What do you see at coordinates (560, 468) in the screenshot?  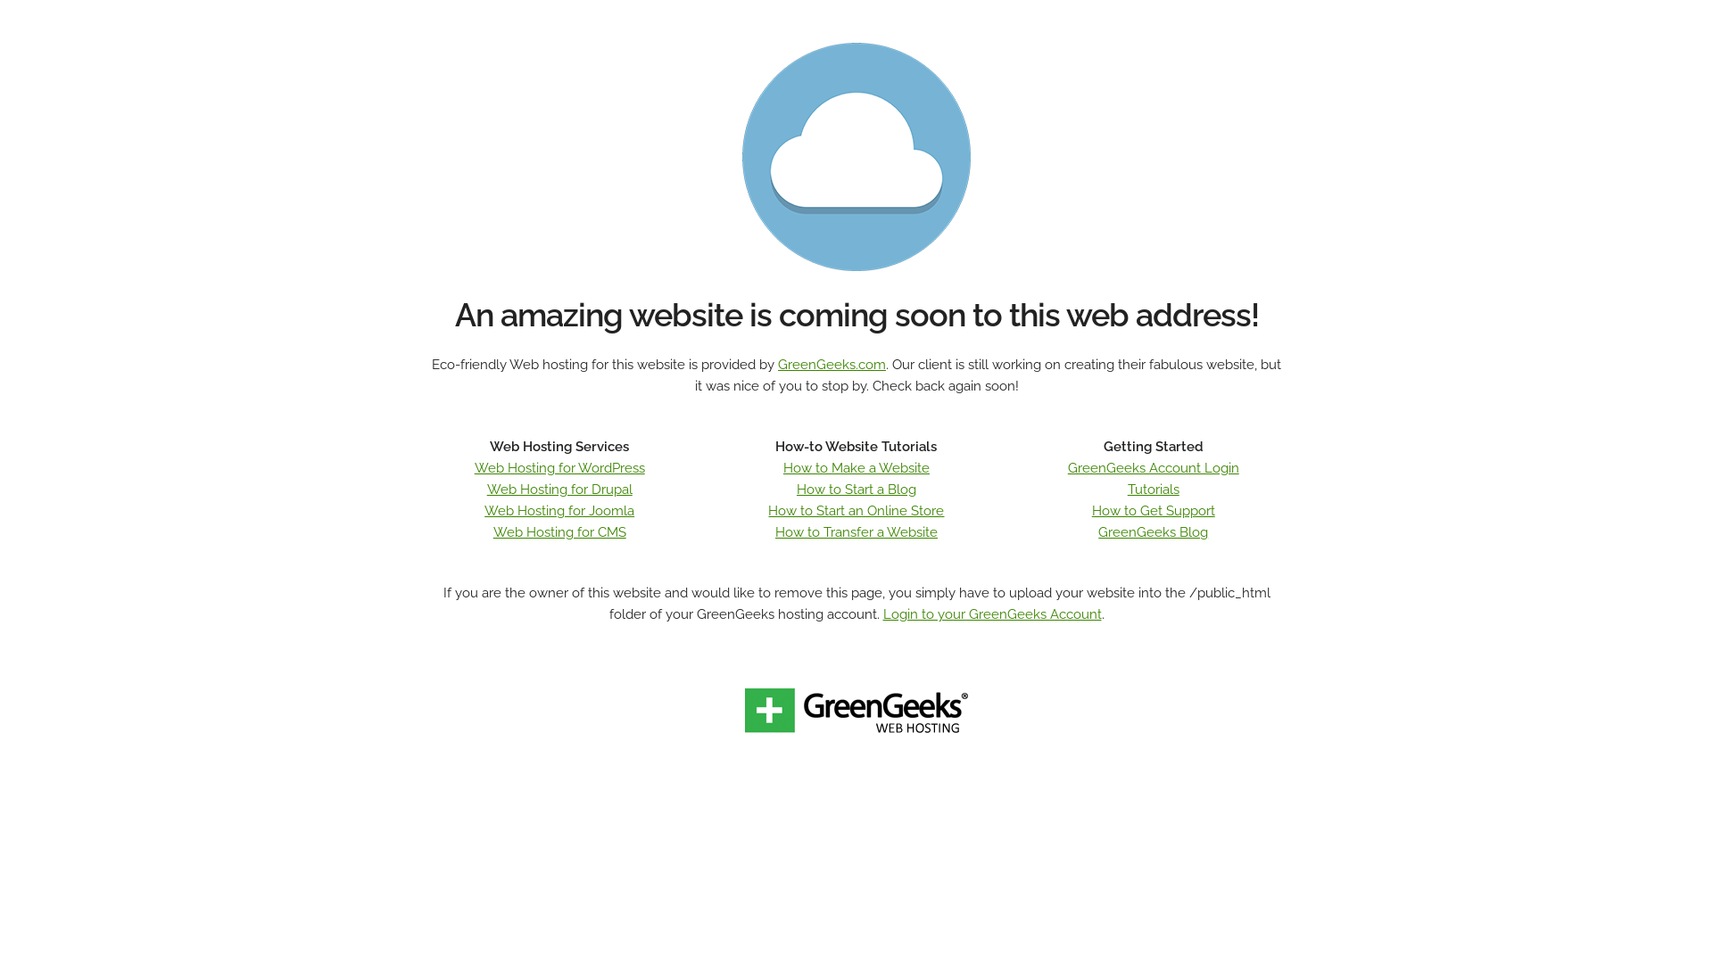 I see `Web Hosting for WordPress` at bounding box center [560, 468].